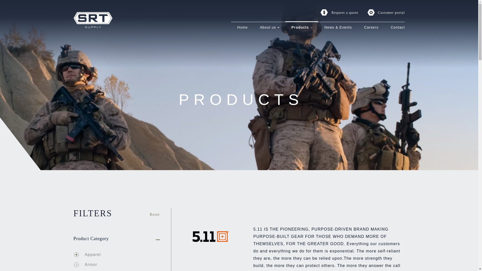 This screenshot has height=271, width=482. What do you see at coordinates (386, 12) in the screenshot?
I see `Customer portal` at bounding box center [386, 12].